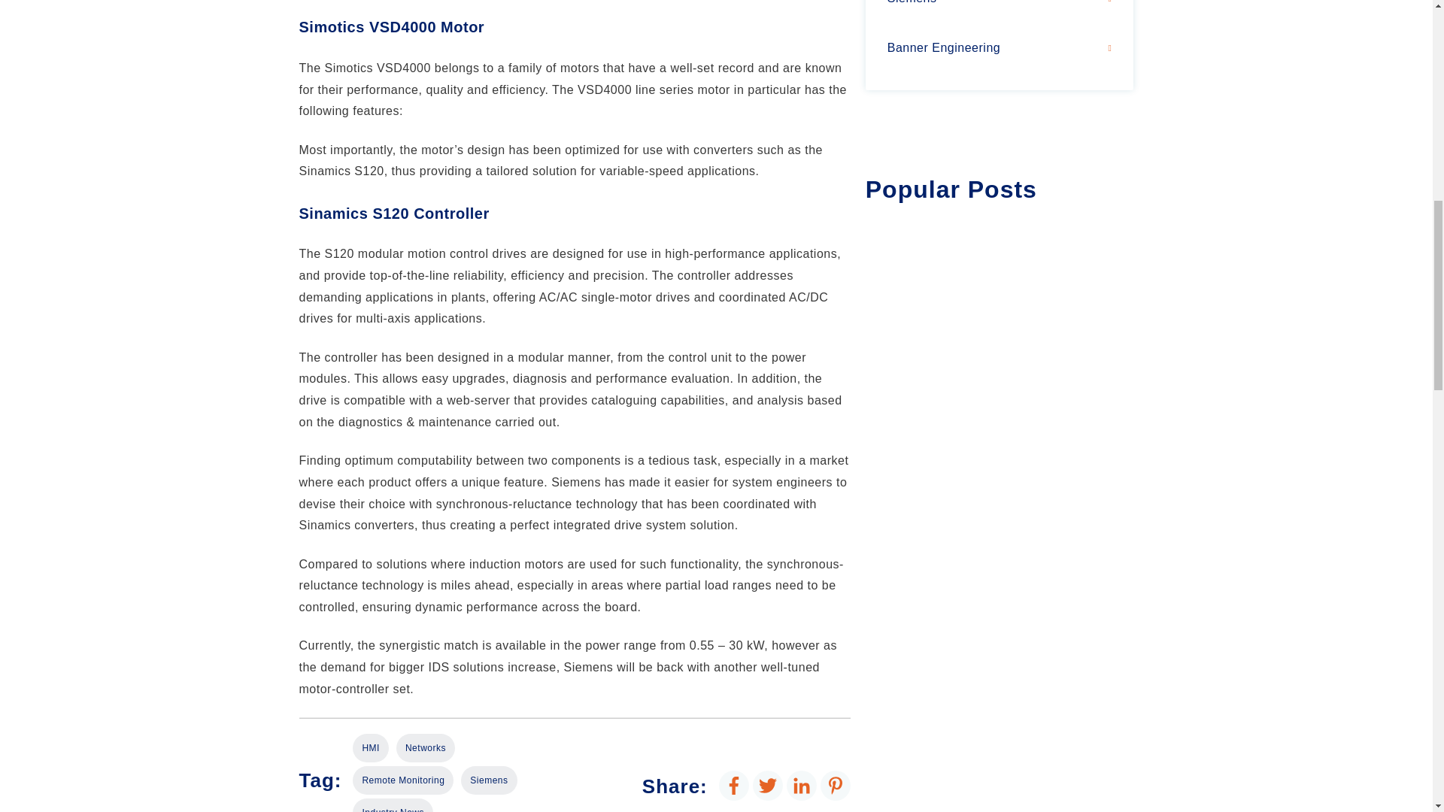 Image resolution: width=1444 pixels, height=812 pixels. Describe the element at coordinates (489, 780) in the screenshot. I see `Siemens` at that location.